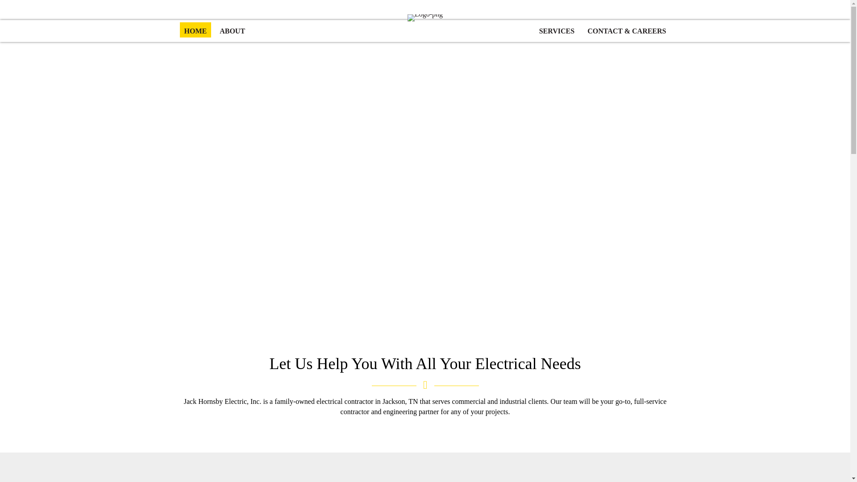  What do you see at coordinates (232, 29) in the screenshot?
I see `ABOUT` at bounding box center [232, 29].